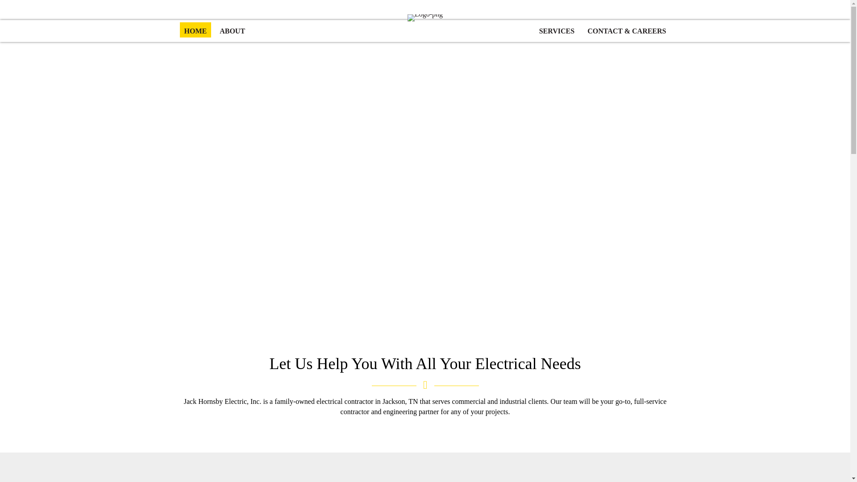  What do you see at coordinates (232, 29) in the screenshot?
I see `ABOUT` at bounding box center [232, 29].